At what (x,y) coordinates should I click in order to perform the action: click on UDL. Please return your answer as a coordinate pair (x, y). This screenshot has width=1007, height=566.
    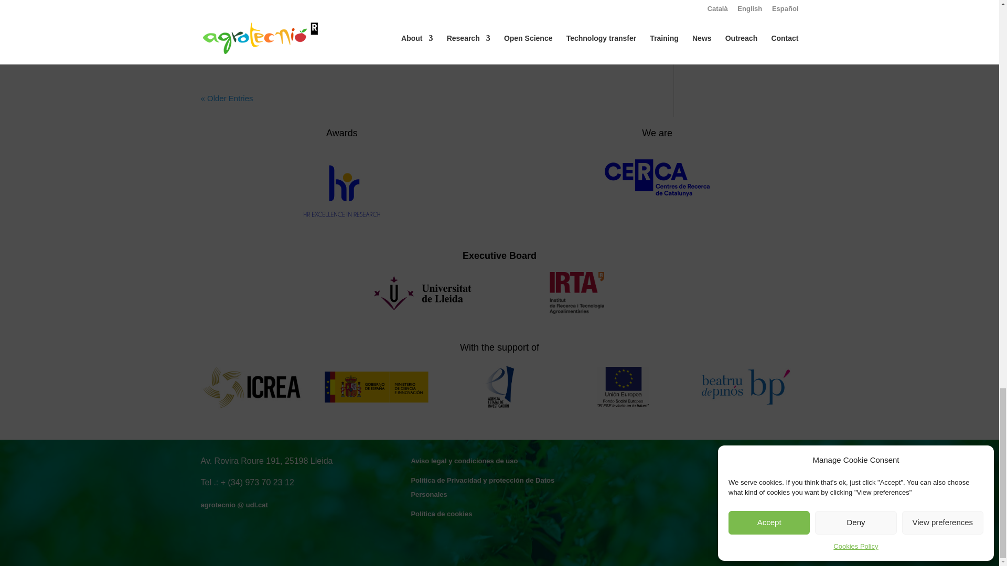
    Looking at the image, I should click on (423, 293).